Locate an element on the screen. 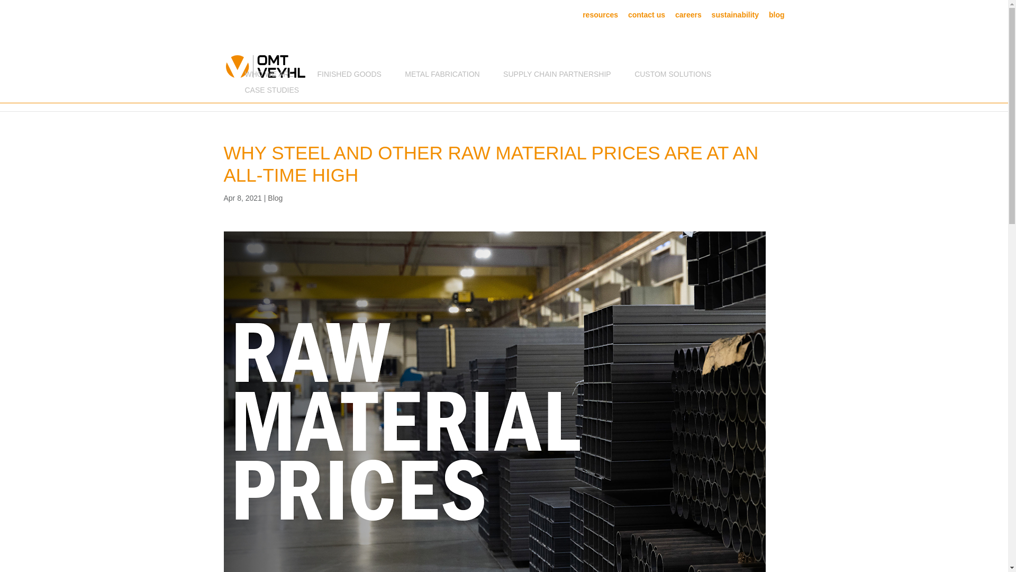 This screenshot has width=1016, height=572. sustainability is located at coordinates (736, 17).